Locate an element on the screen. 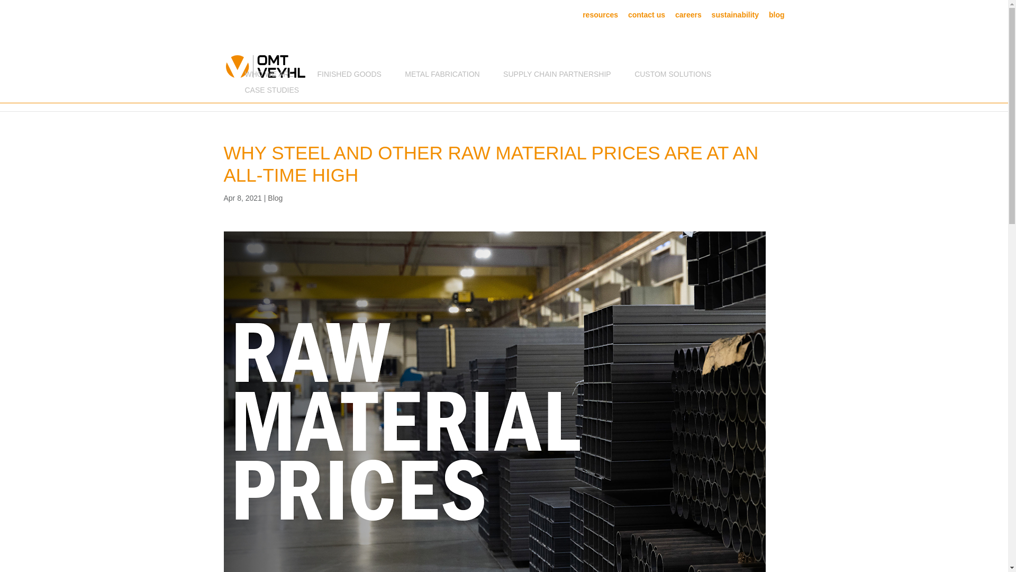 This screenshot has width=1016, height=572. sustainability is located at coordinates (736, 17).